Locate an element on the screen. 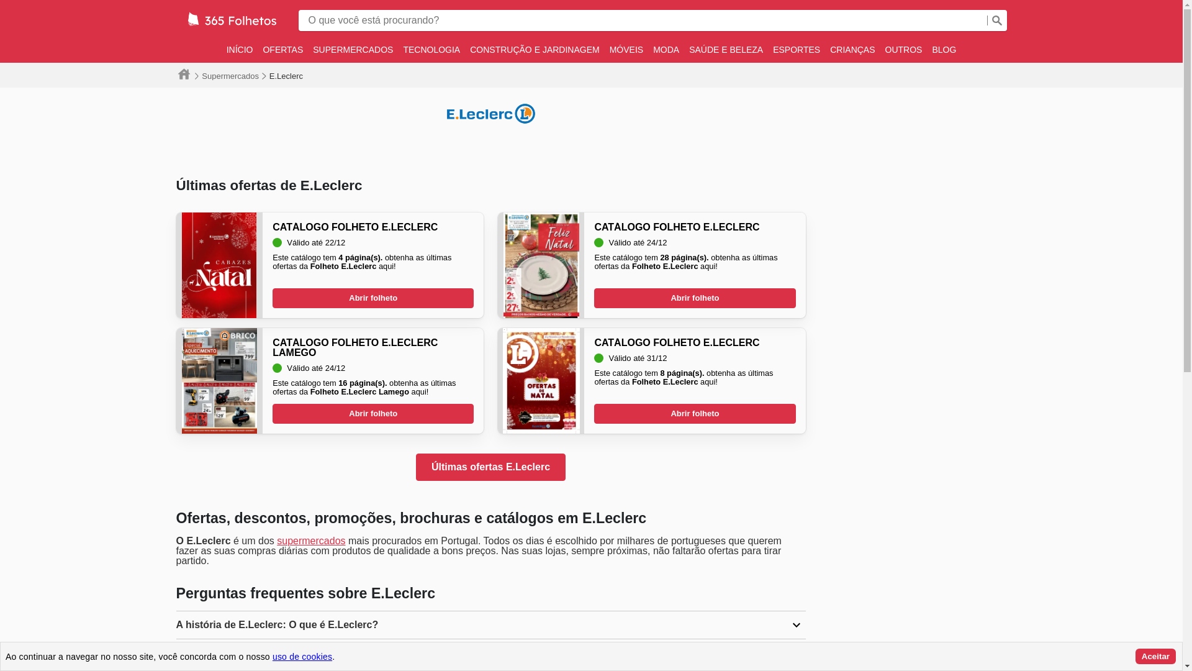 Image resolution: width=1192 pixels, height=671 pixels. OUTROS is located at coordinates (904, 50).